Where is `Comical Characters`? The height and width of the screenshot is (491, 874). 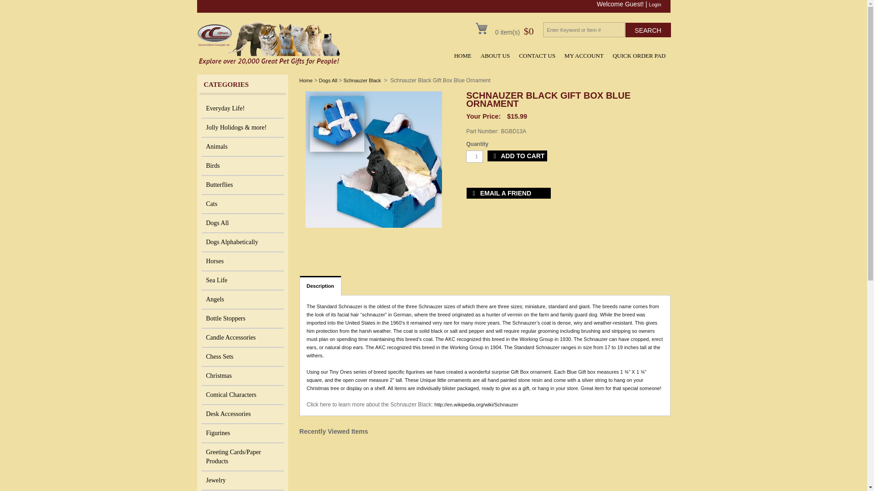 Comical Characters is located at coordinates (242, 396).